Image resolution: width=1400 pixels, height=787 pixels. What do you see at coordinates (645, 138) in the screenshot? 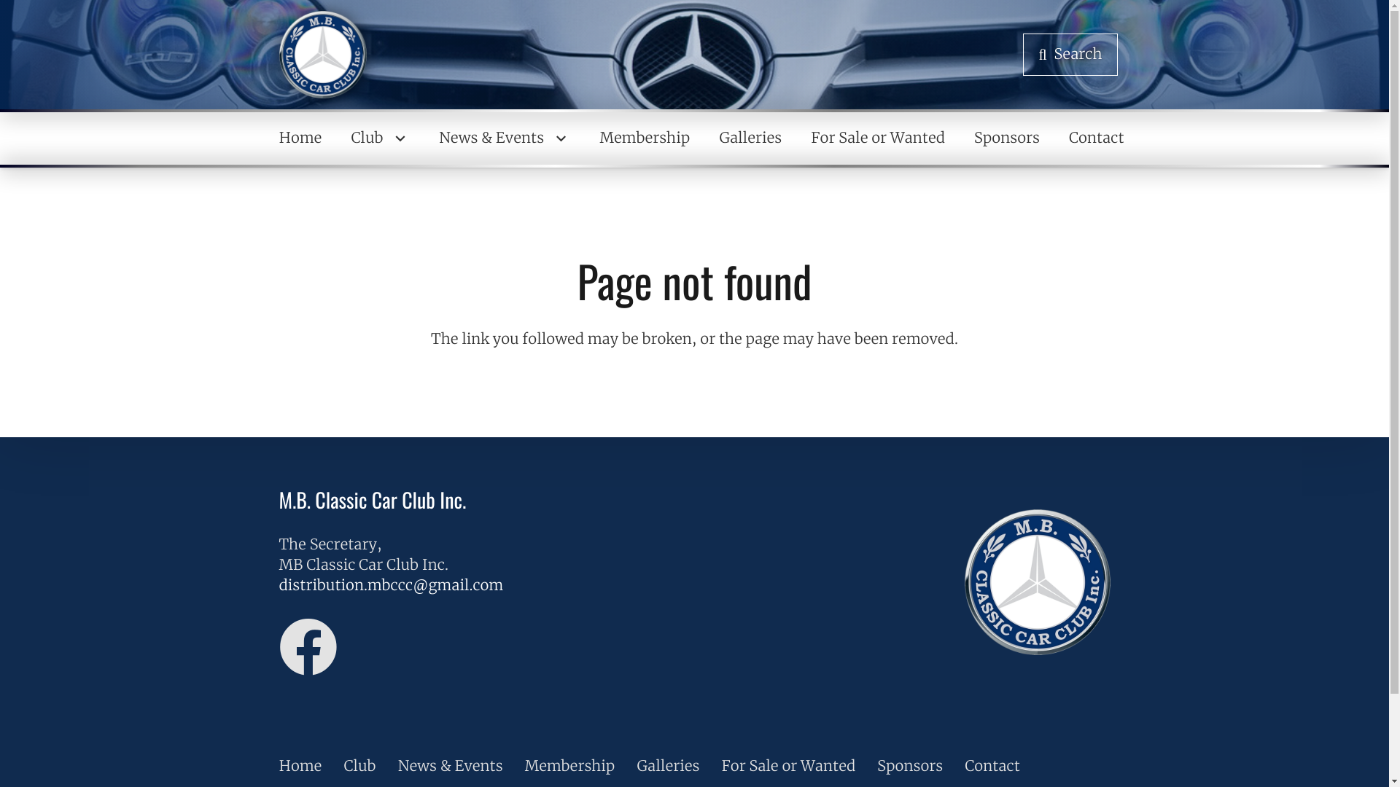
I see `Membership` at bounding box center [645, 138].